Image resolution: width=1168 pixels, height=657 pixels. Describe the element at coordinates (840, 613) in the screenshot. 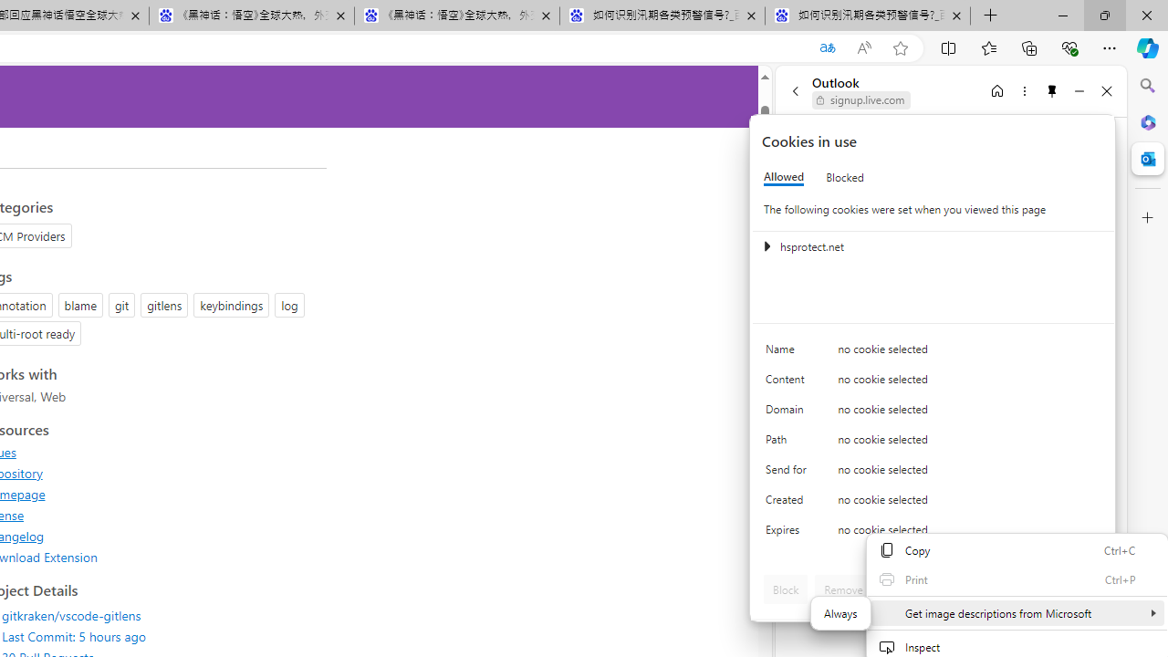

I see `Always` at that location.